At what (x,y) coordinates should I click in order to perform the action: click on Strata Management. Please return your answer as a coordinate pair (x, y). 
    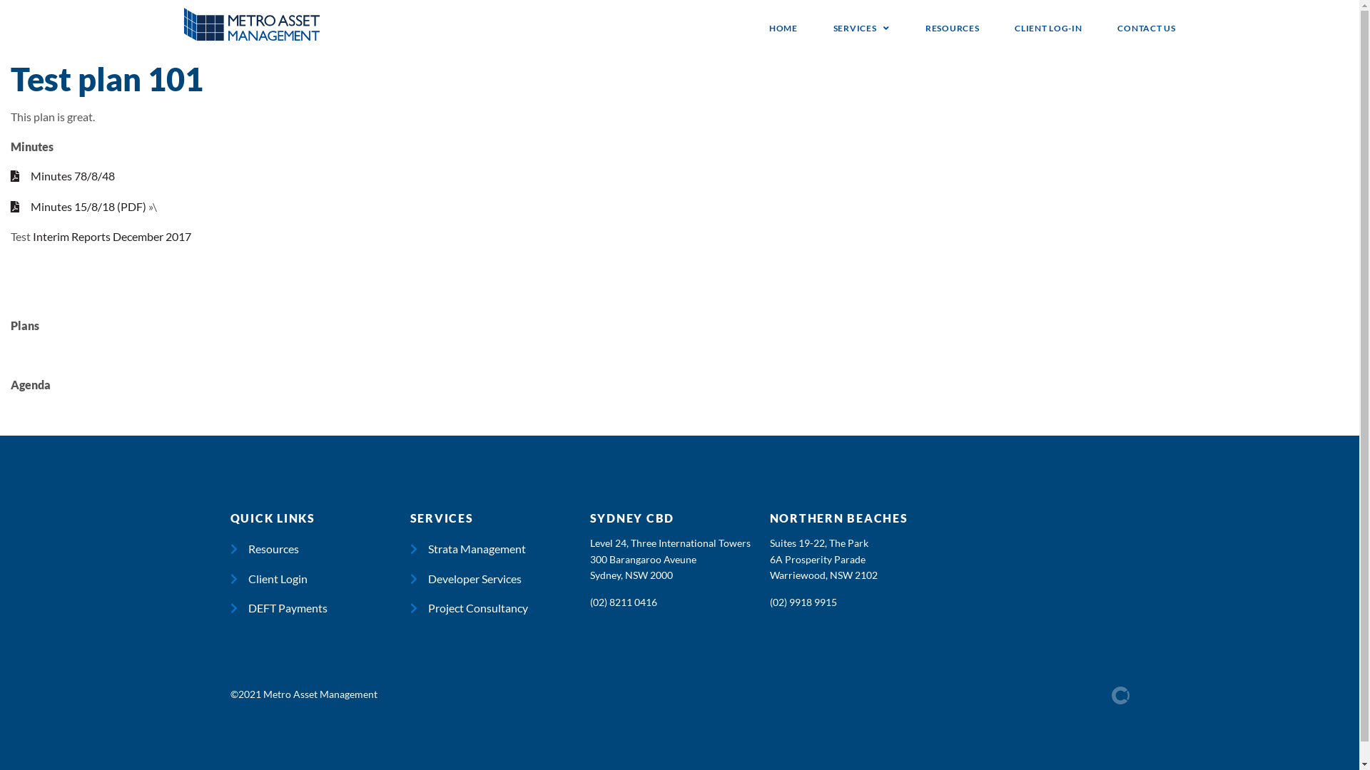
    Looking at the image, I should click on (499, 549).